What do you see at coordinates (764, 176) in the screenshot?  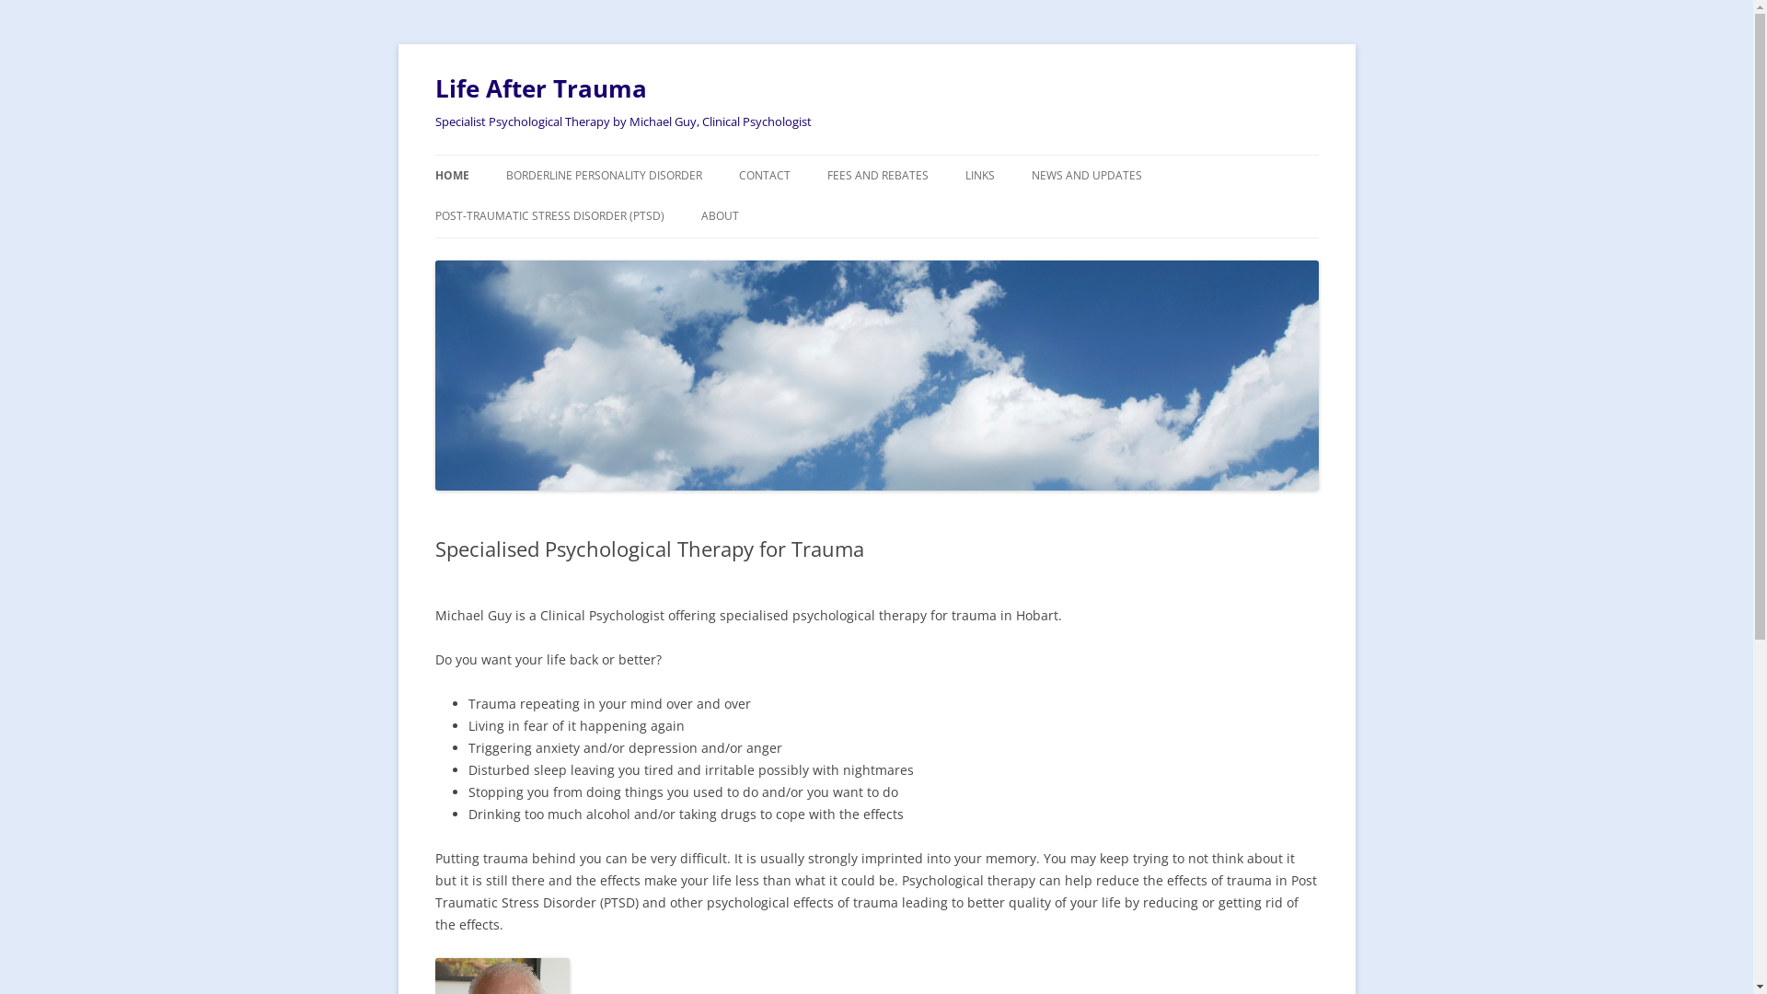 I see `CONTACT` at bounding box center [764, 176].